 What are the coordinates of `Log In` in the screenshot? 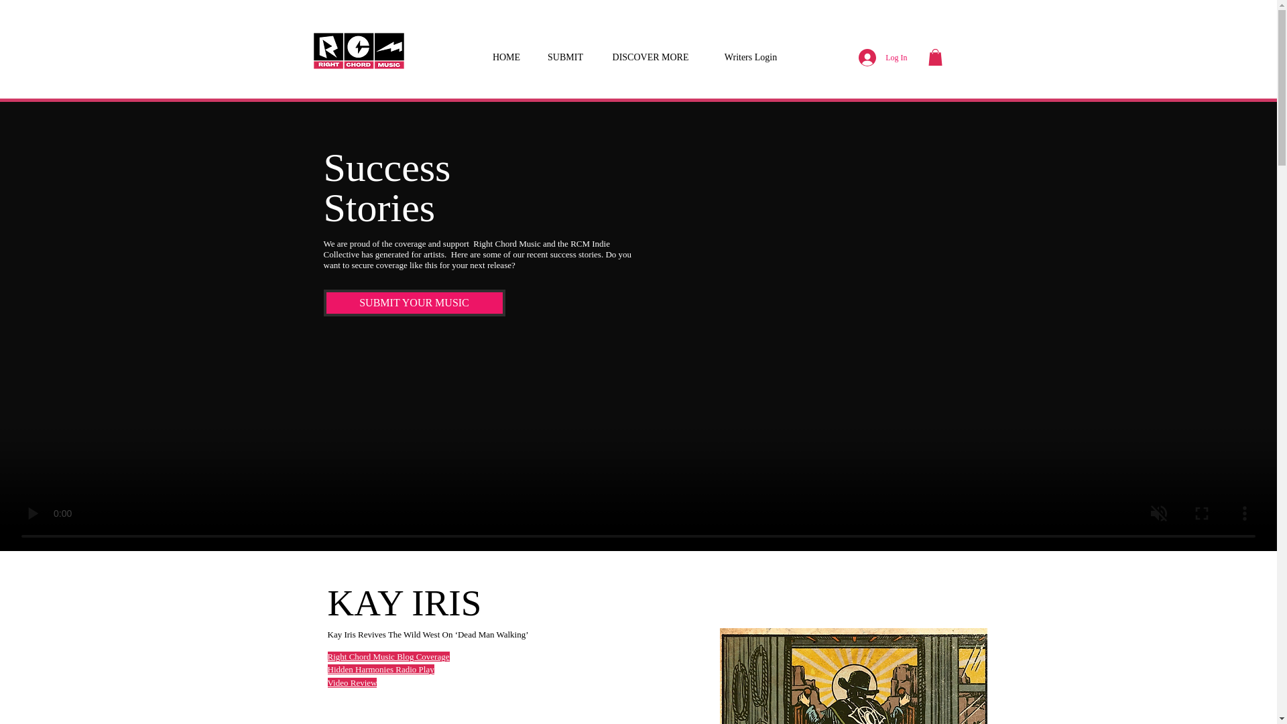 It's located at (883, 57).